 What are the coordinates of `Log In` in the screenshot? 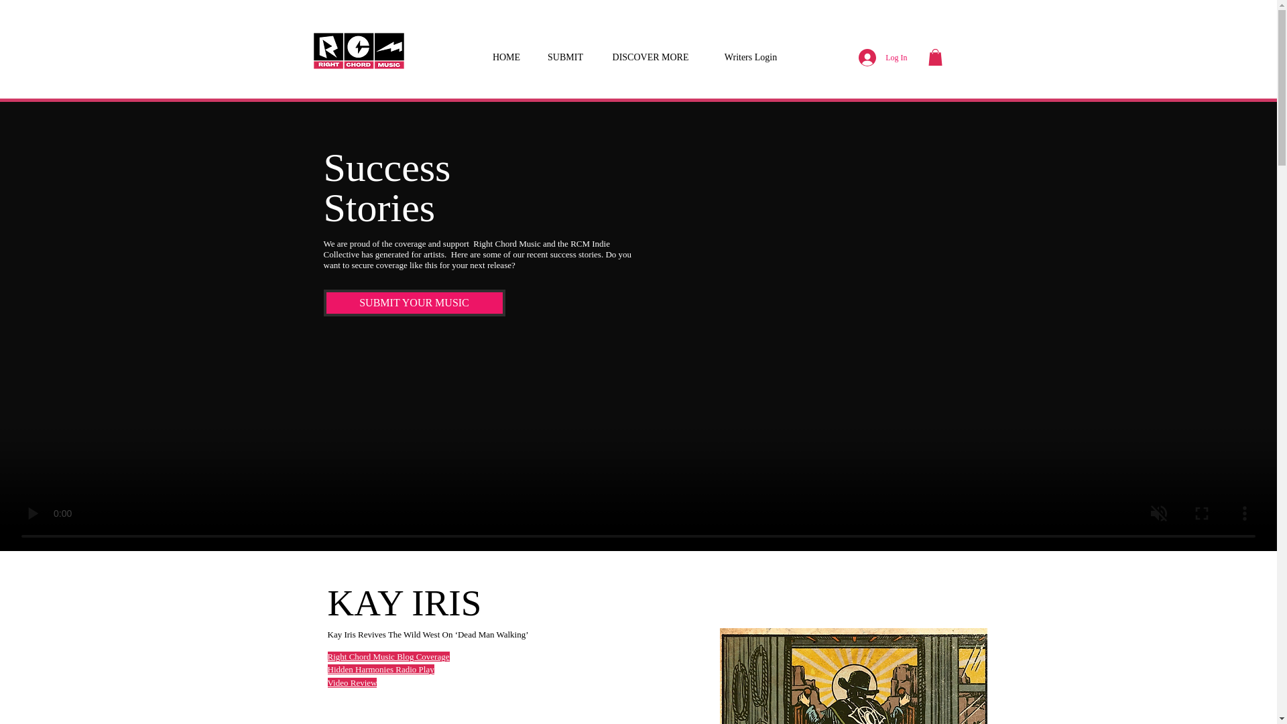 It's located at (883, 57).